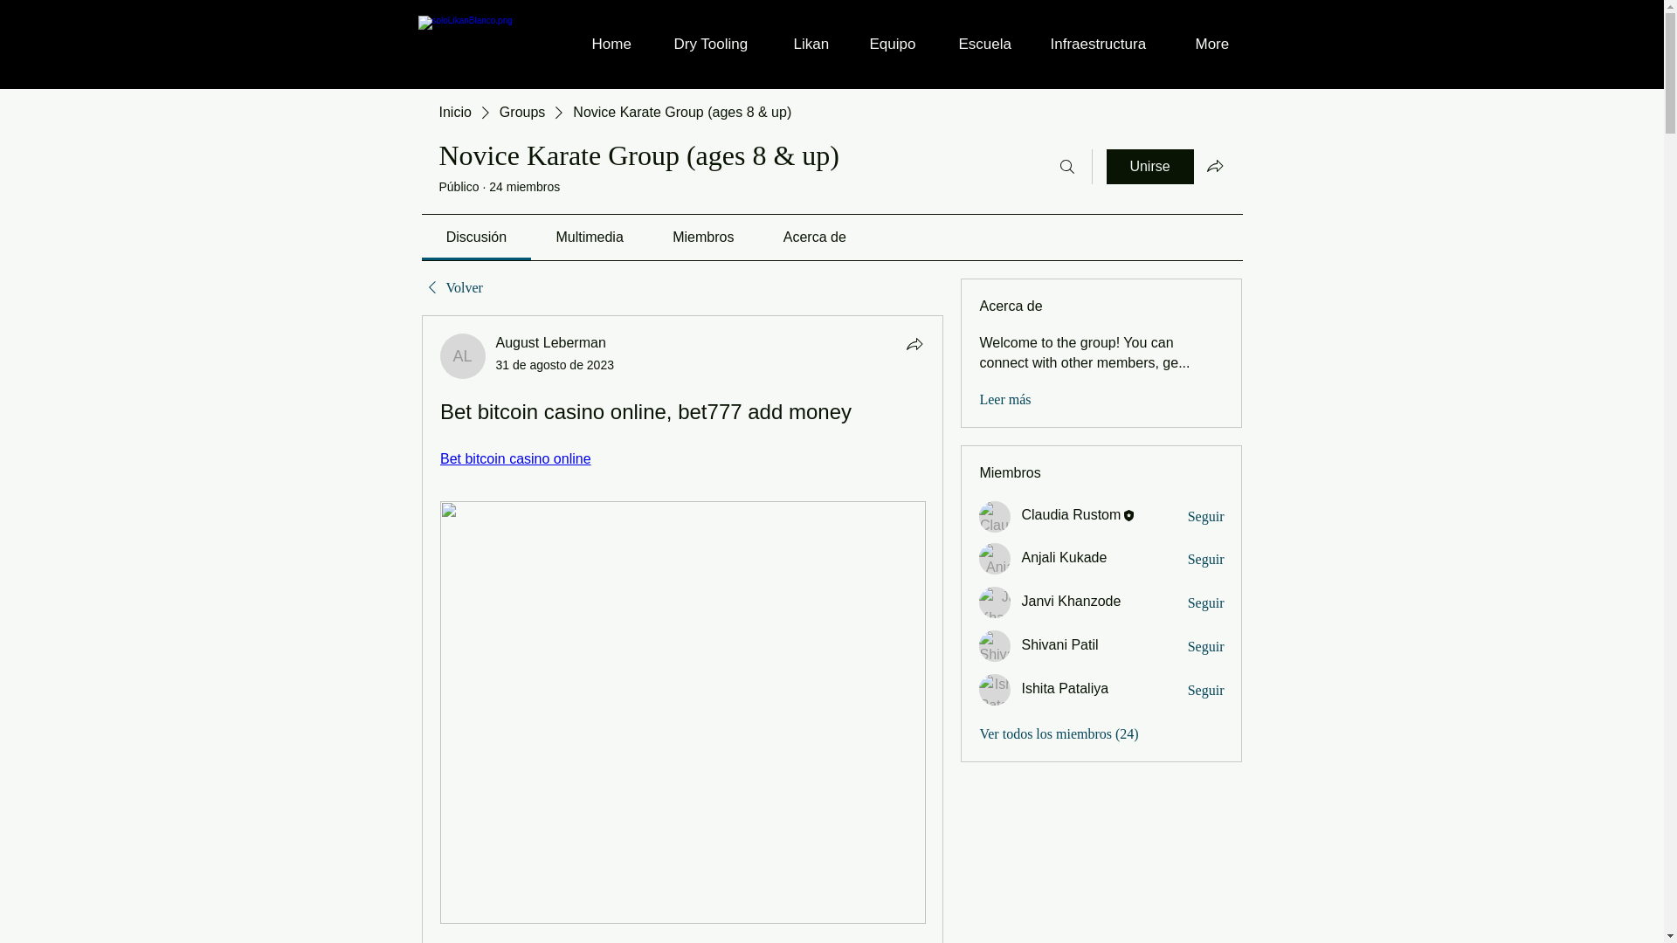  Describe the element at coordinates (720, 44) in the screenshot. I see `Dry Tooling` at that location.